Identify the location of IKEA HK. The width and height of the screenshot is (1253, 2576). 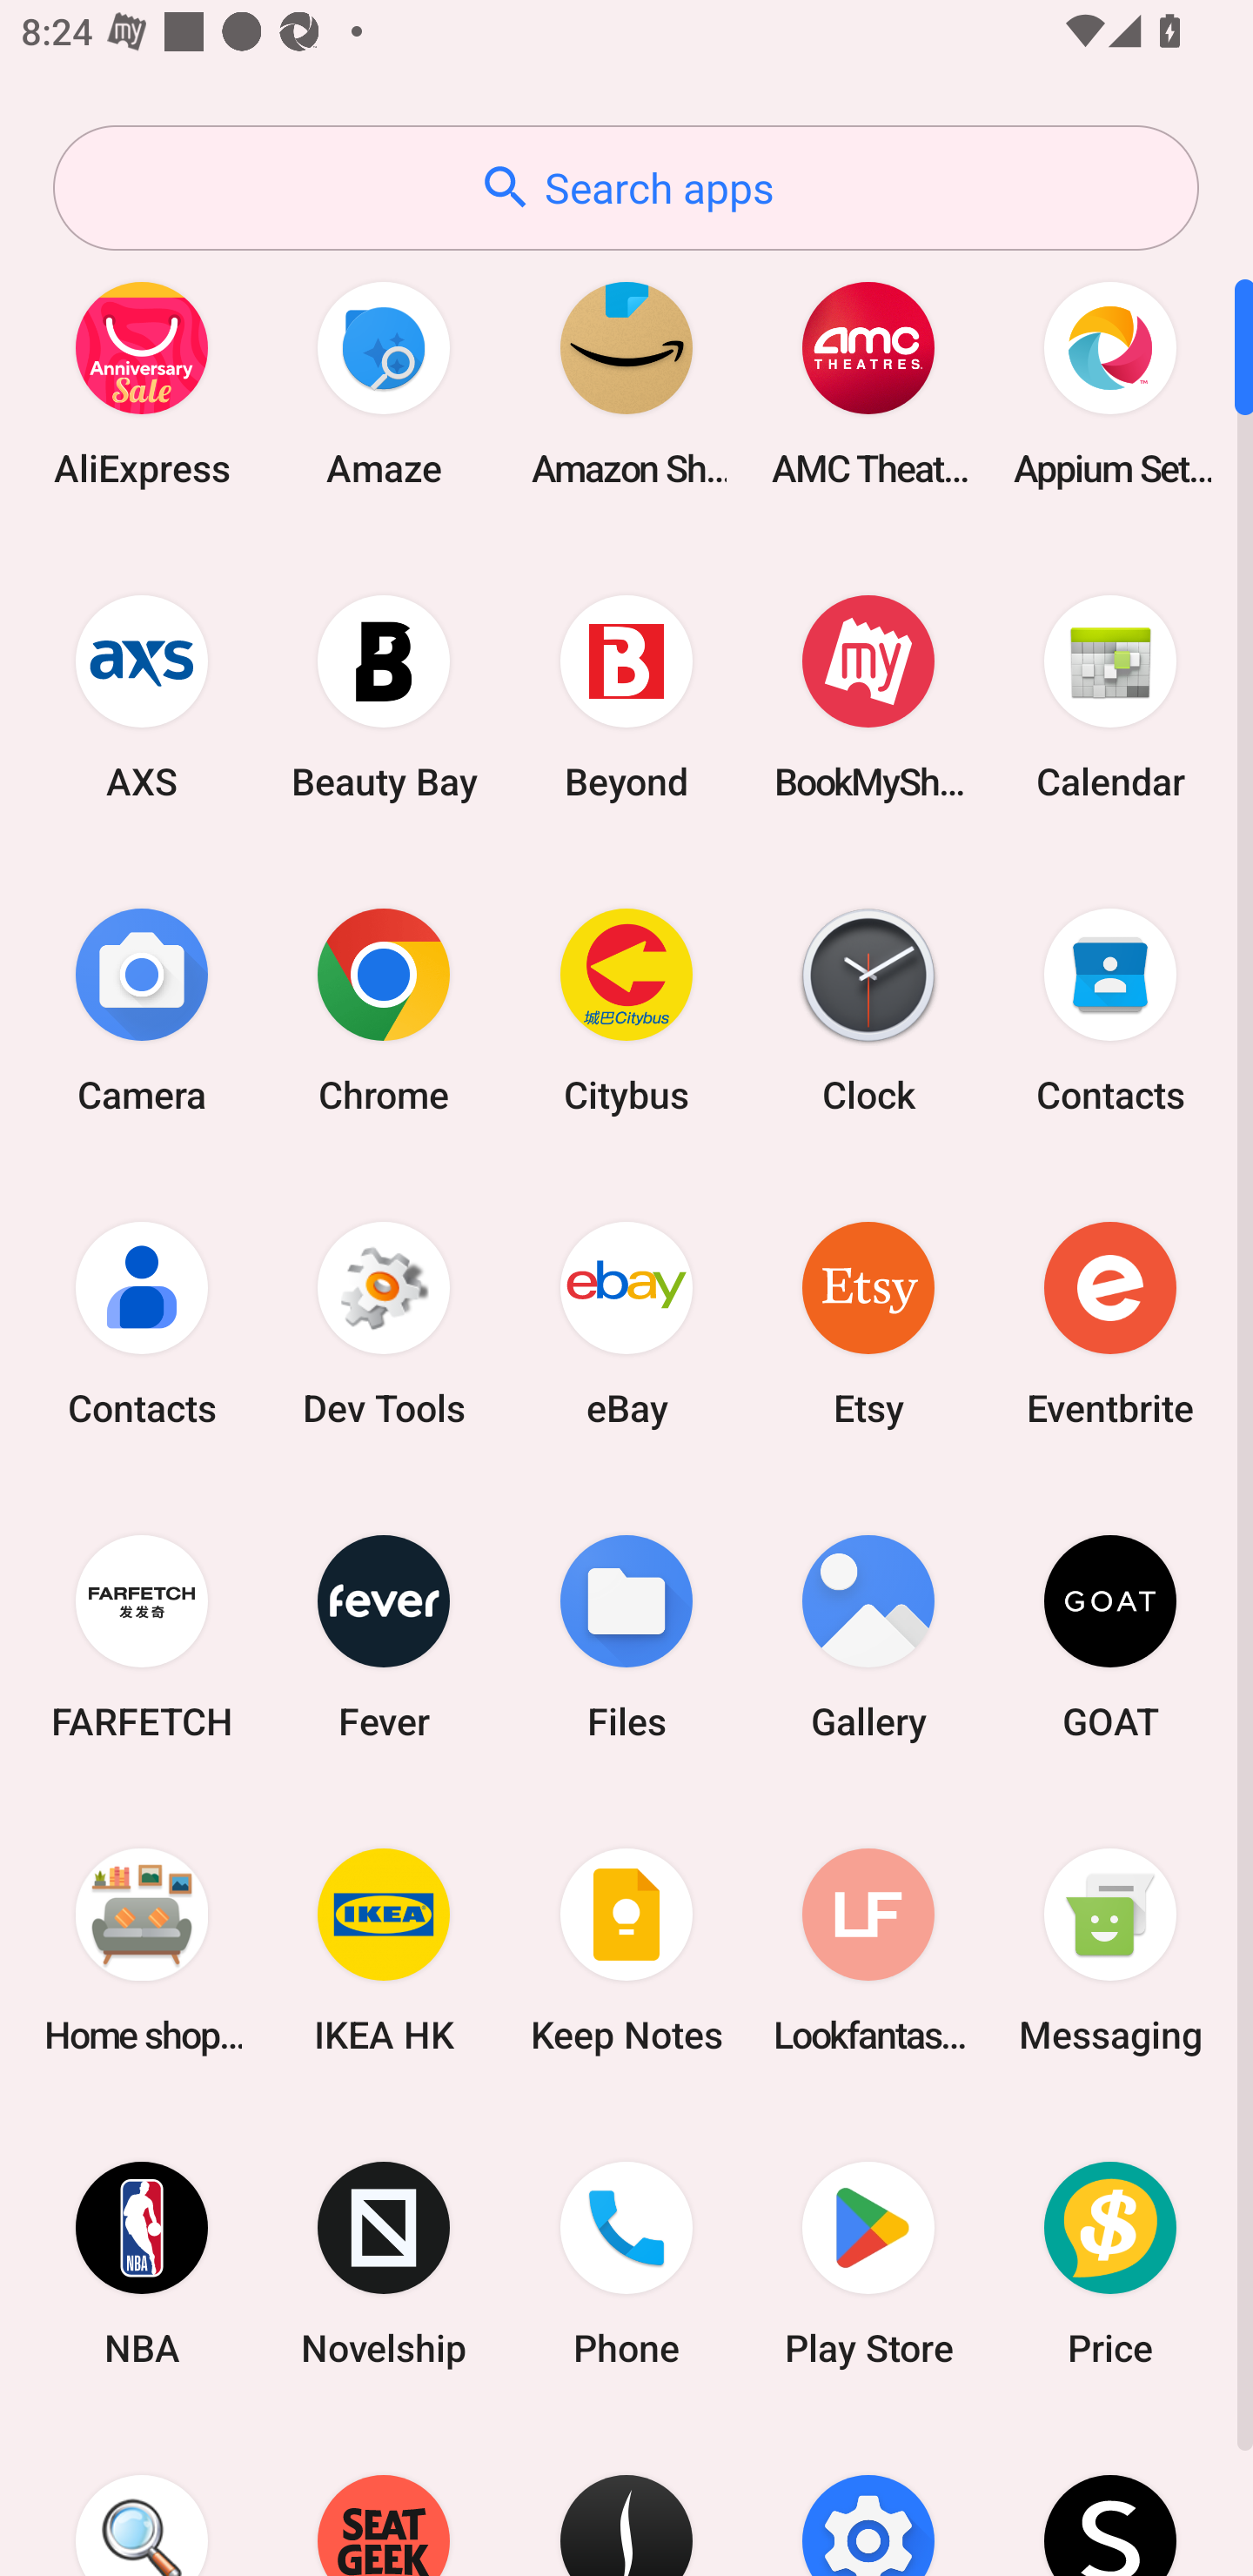
(384, 1949).